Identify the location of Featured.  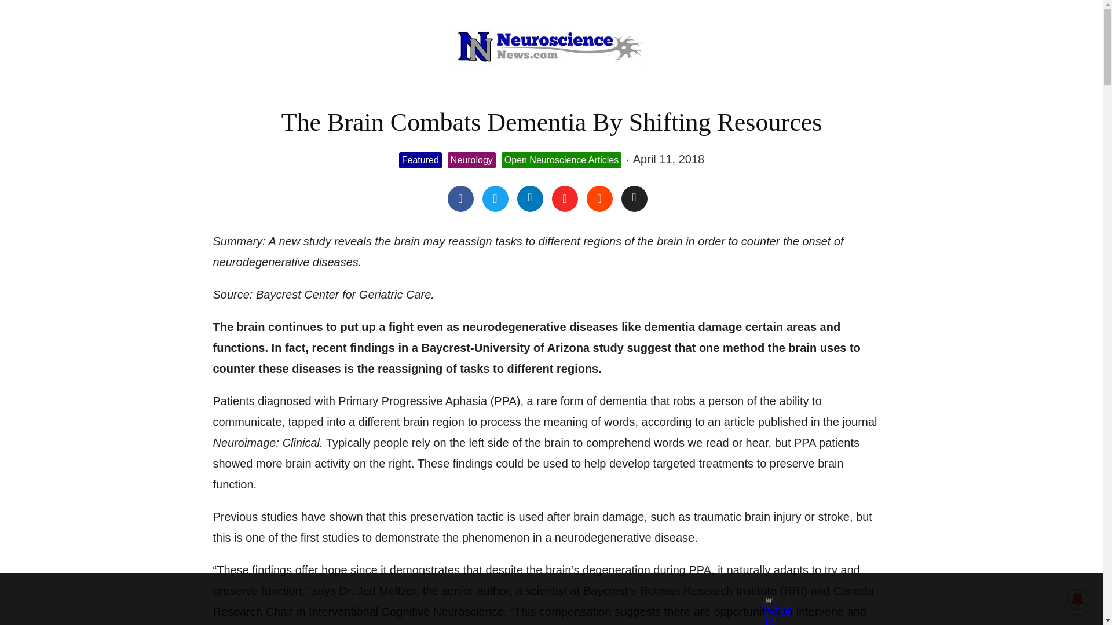
(420, 160).